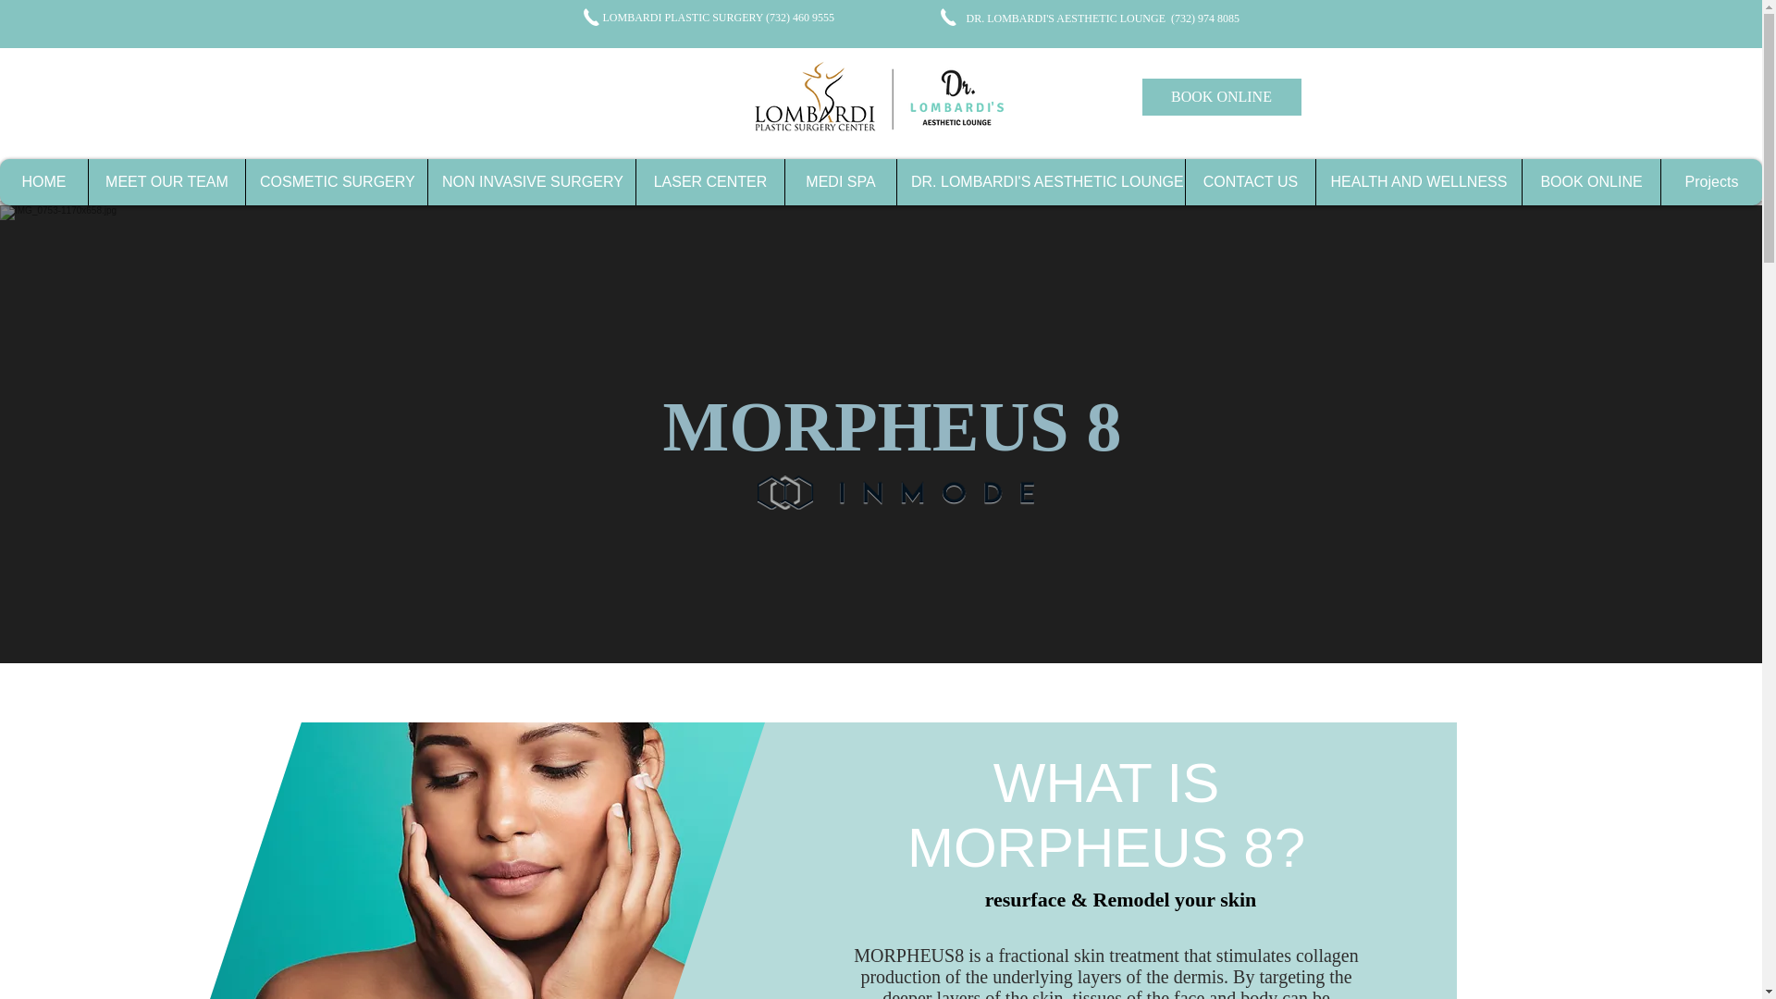  I want to click on MEET OUR TEAM, so click(166, 181).